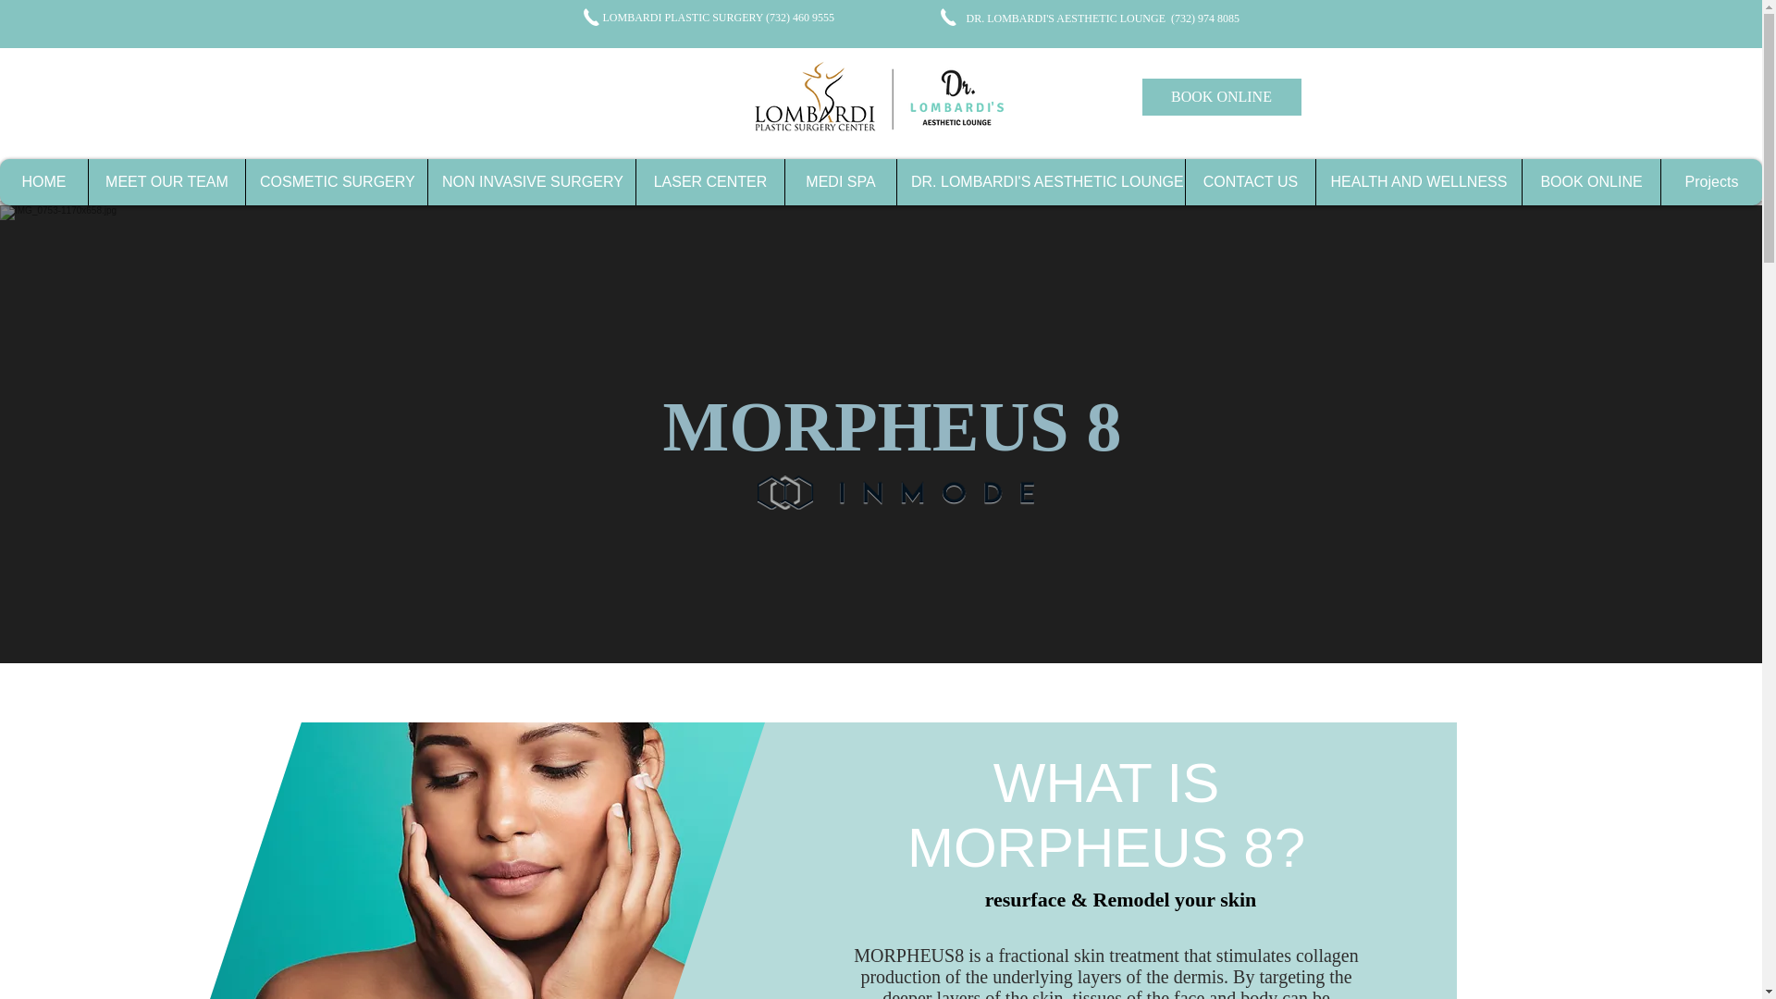  I want to click on MEET OUR TEAM, so click(166, 181).